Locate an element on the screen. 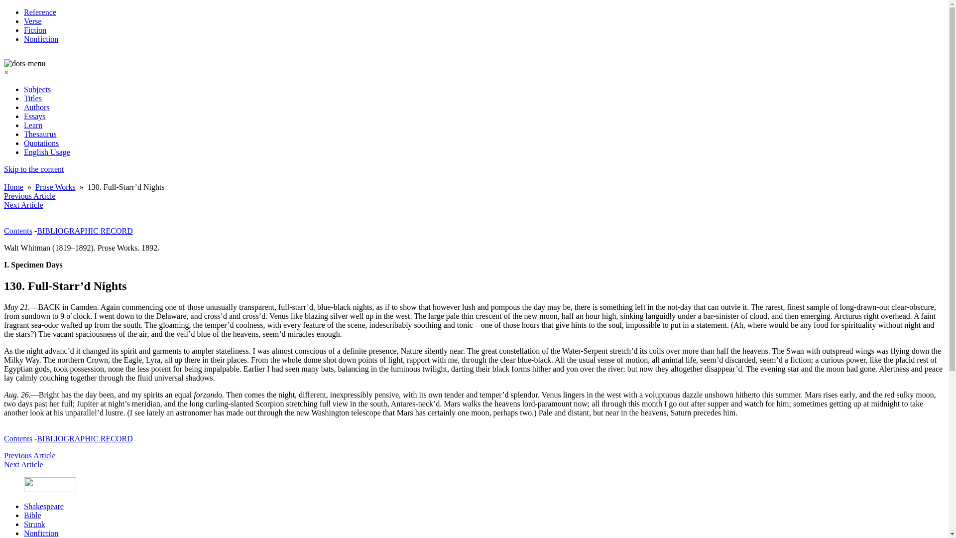  Skip to the content is located at coordinates (34, 168).